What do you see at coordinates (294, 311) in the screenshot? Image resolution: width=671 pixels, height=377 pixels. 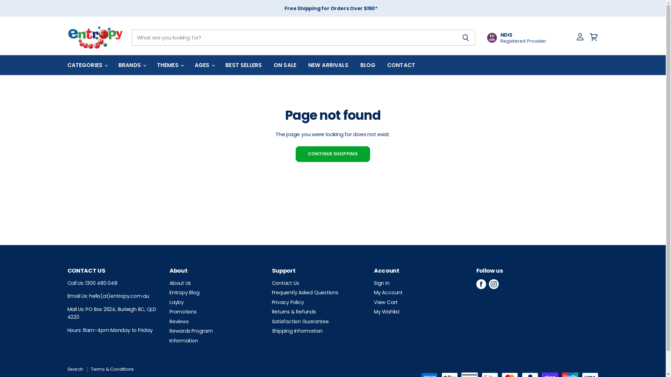 I see `Returns & Refunds` at bounding box center [294, 311].